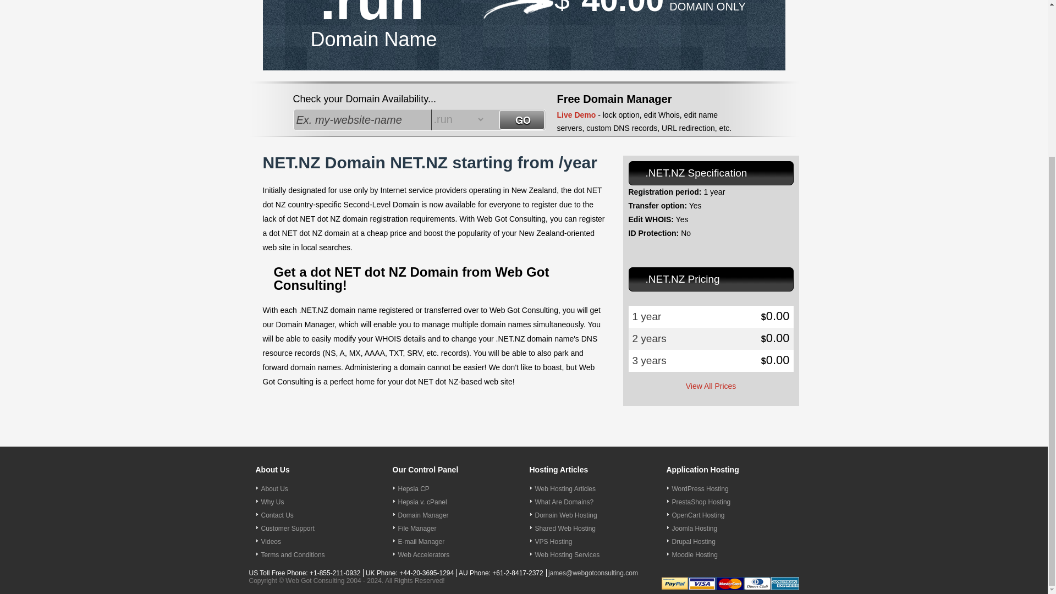 The height and width of the screenshot is (594, 1056). I want to click on About Us, so click(274, 489).